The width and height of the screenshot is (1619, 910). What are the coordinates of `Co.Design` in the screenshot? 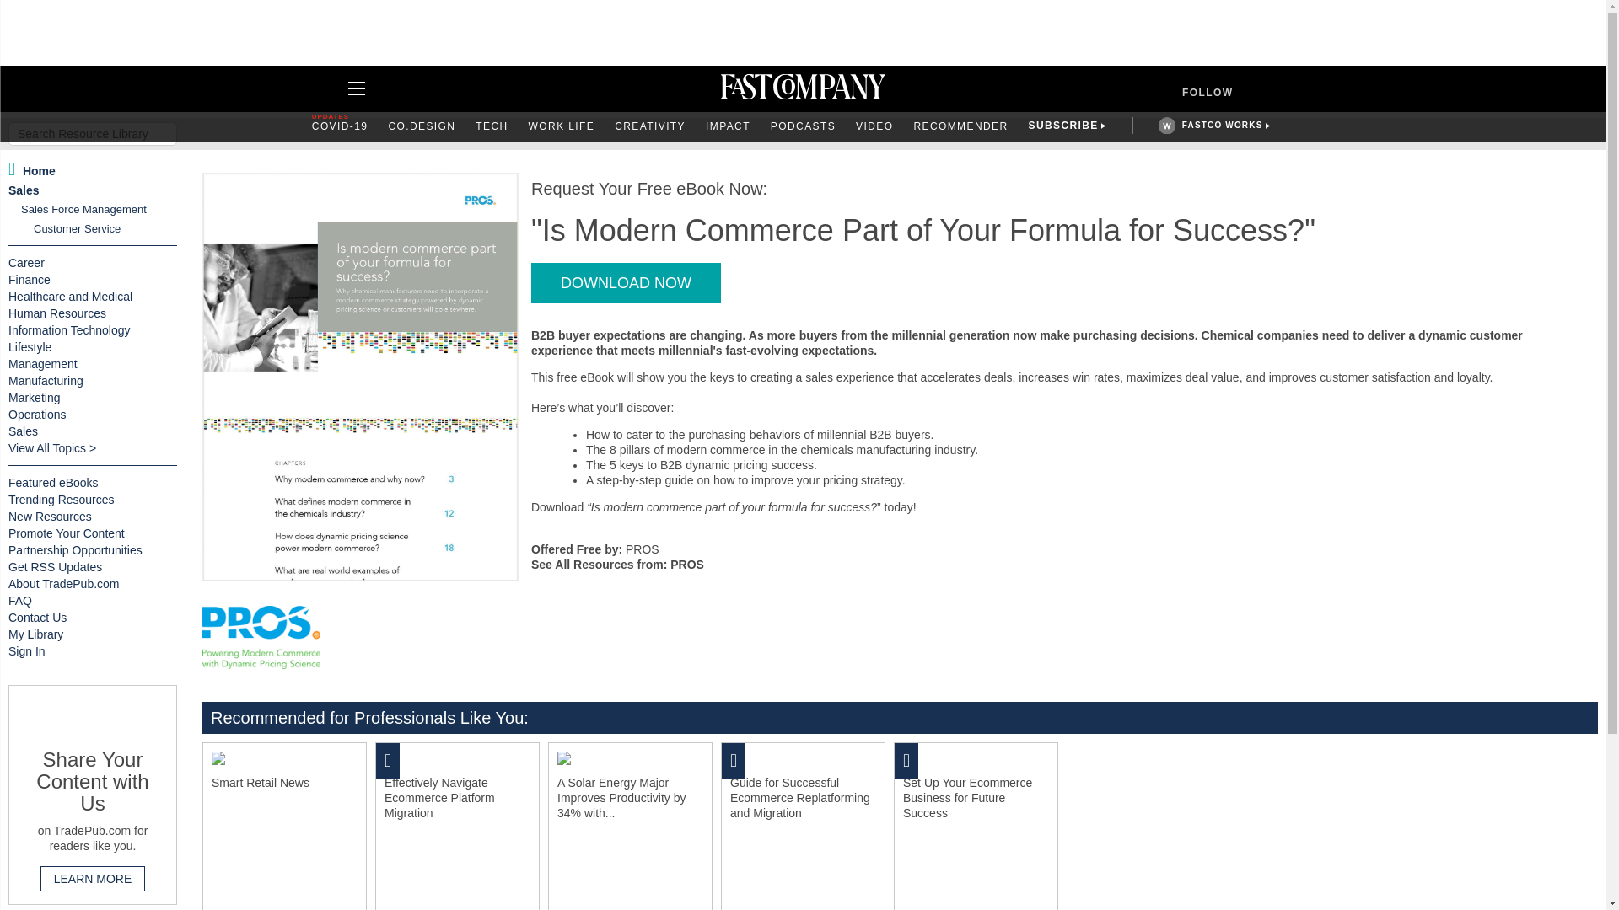 It's located at (422, 126).